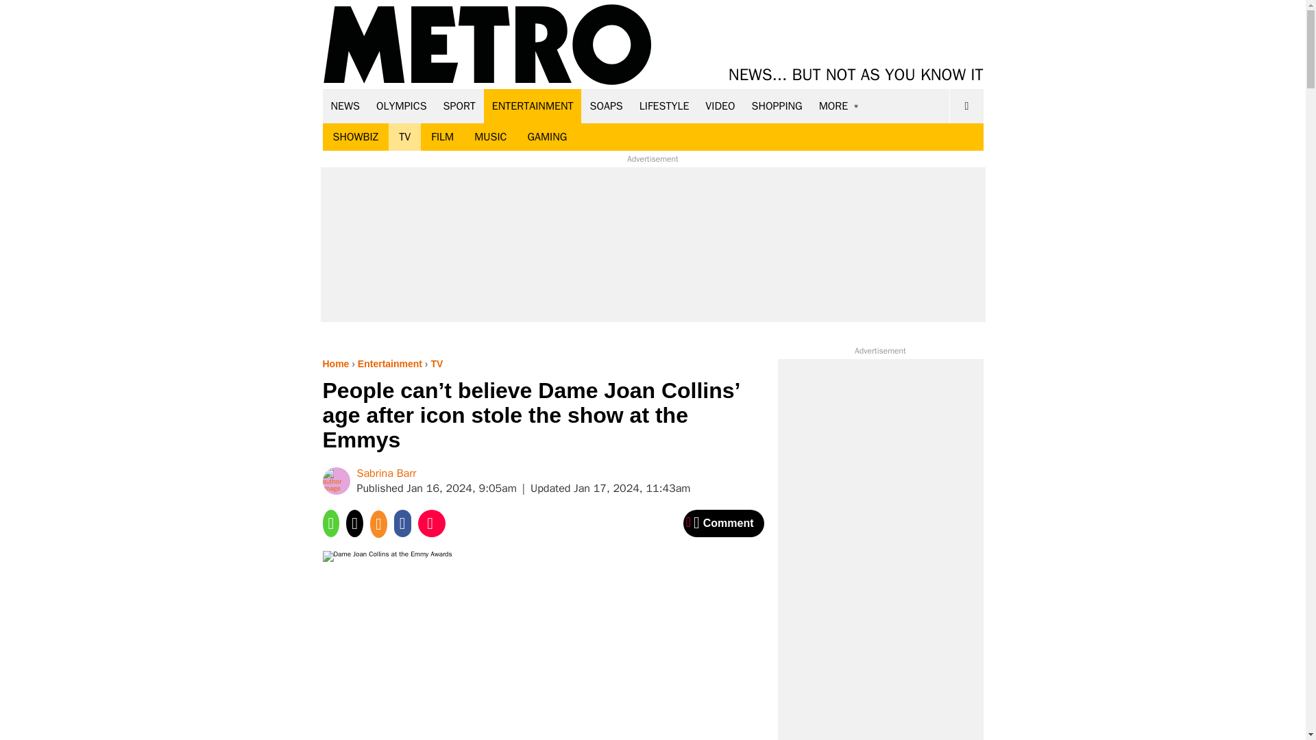 The height and width of the screenshot is (740, 1316). I want to click on SHOWBIZ, so click(355, 137).